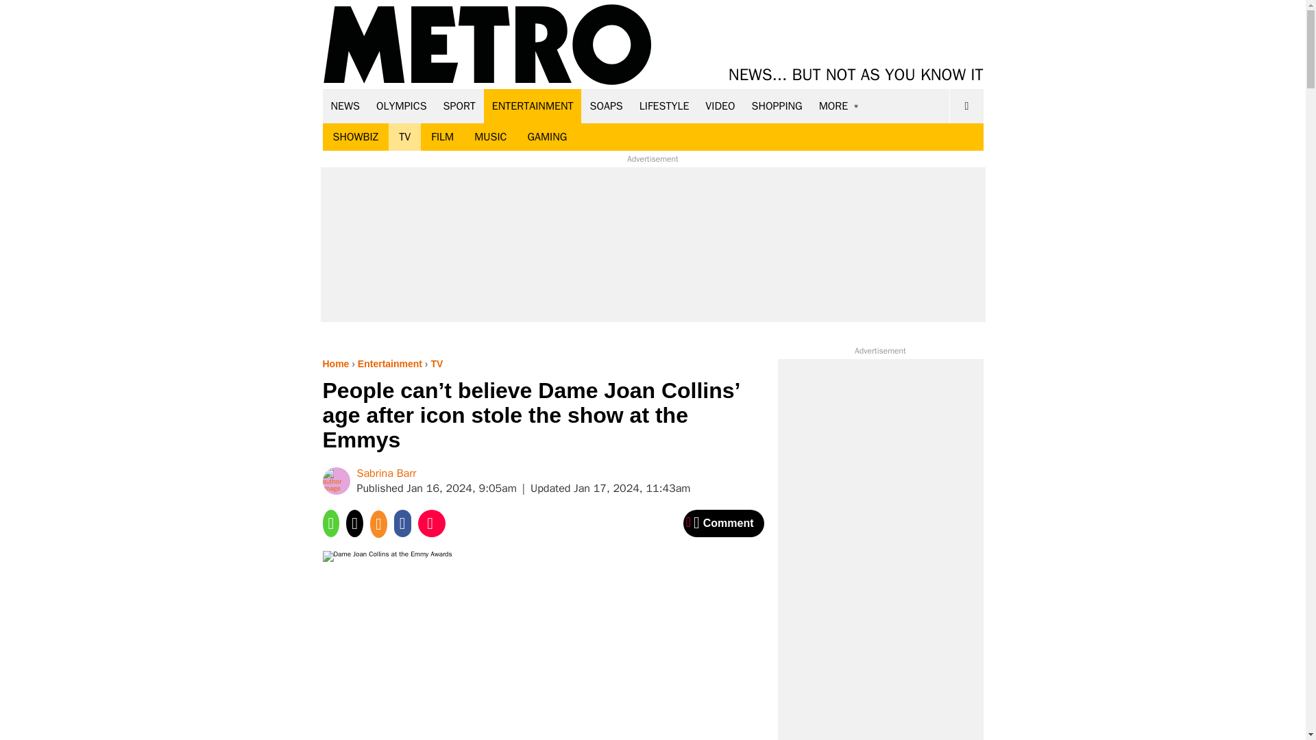 The height and width of the screenshot is (740, 1316). I want to click on SHOWBIZ, so click(355, 137).